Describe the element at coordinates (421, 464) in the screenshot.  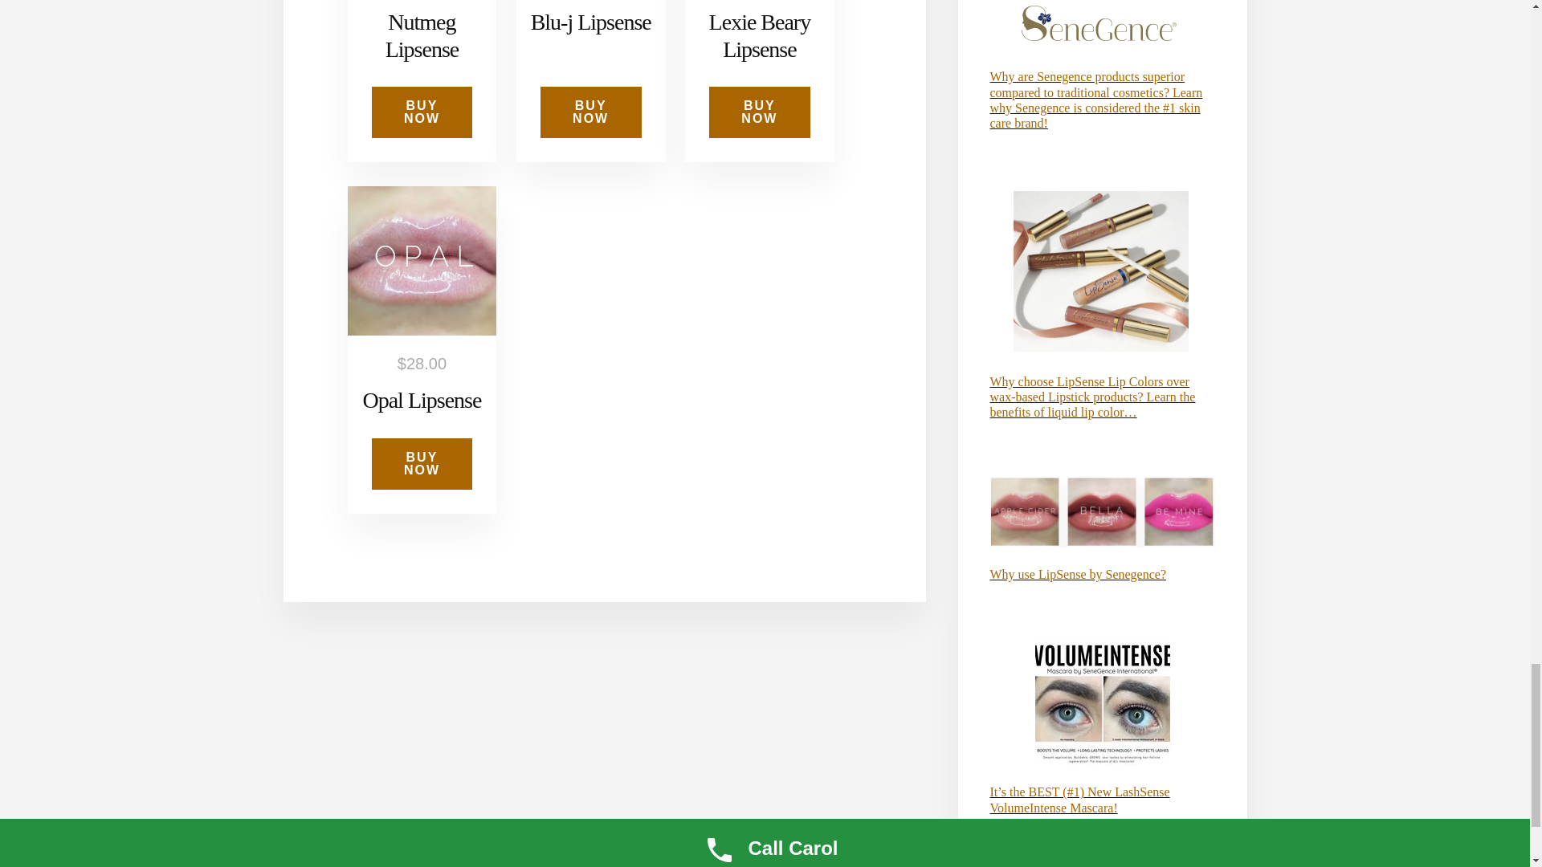
I see `BUY NOW` at that location.